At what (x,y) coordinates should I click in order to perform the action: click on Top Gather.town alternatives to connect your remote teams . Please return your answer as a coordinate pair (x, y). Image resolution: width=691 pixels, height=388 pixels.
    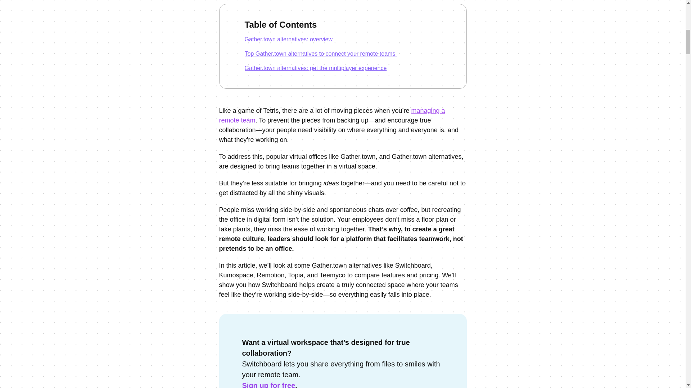
    Looking at the image, I should click on (343, 54).